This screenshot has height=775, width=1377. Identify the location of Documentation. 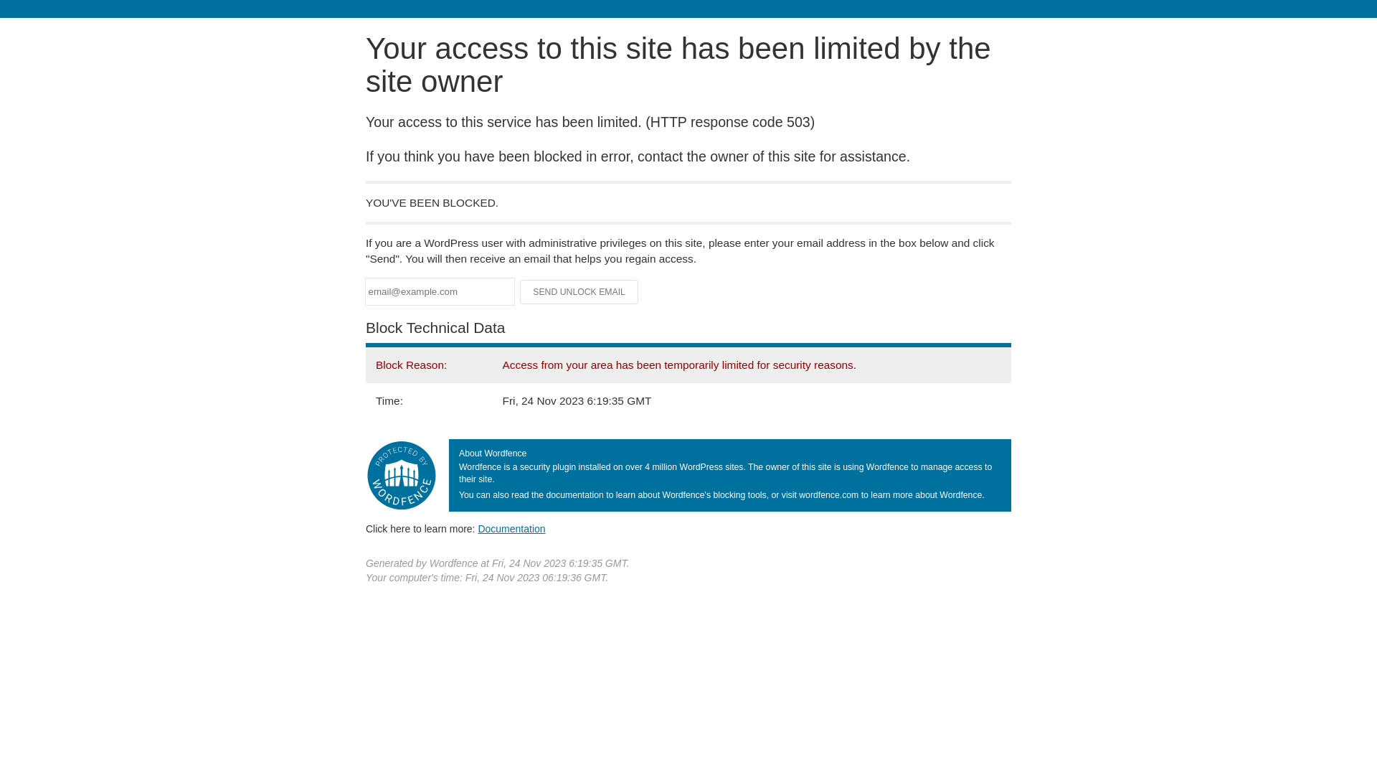
(511, 529).